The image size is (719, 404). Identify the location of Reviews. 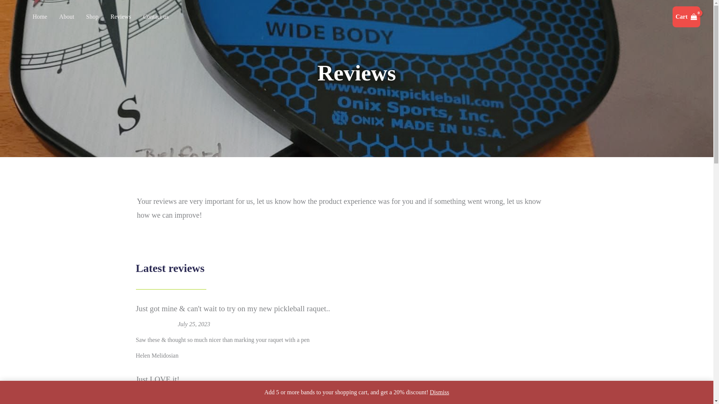
(121, 16).